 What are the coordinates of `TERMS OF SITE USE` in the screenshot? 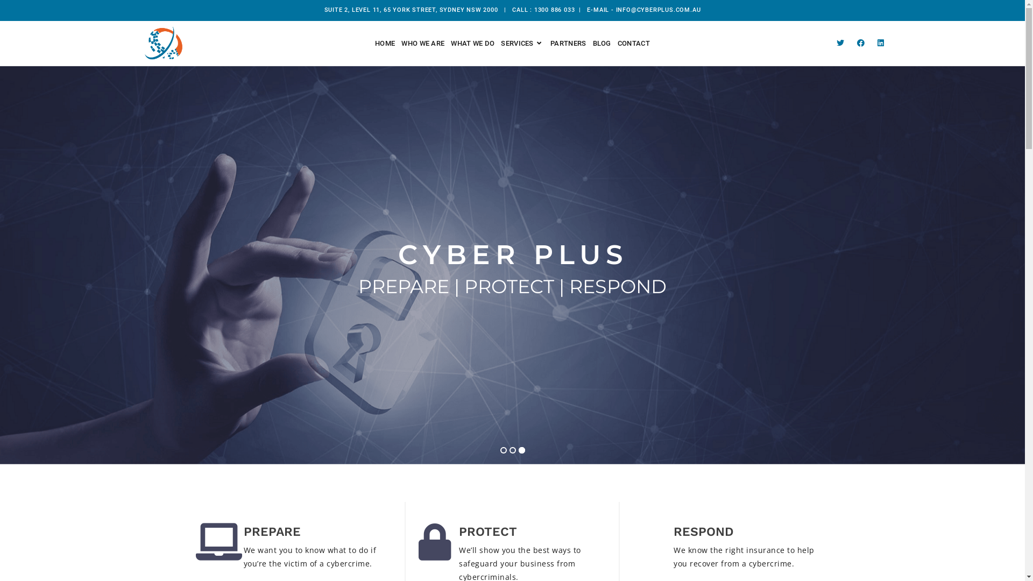 It's located at (791, 564).